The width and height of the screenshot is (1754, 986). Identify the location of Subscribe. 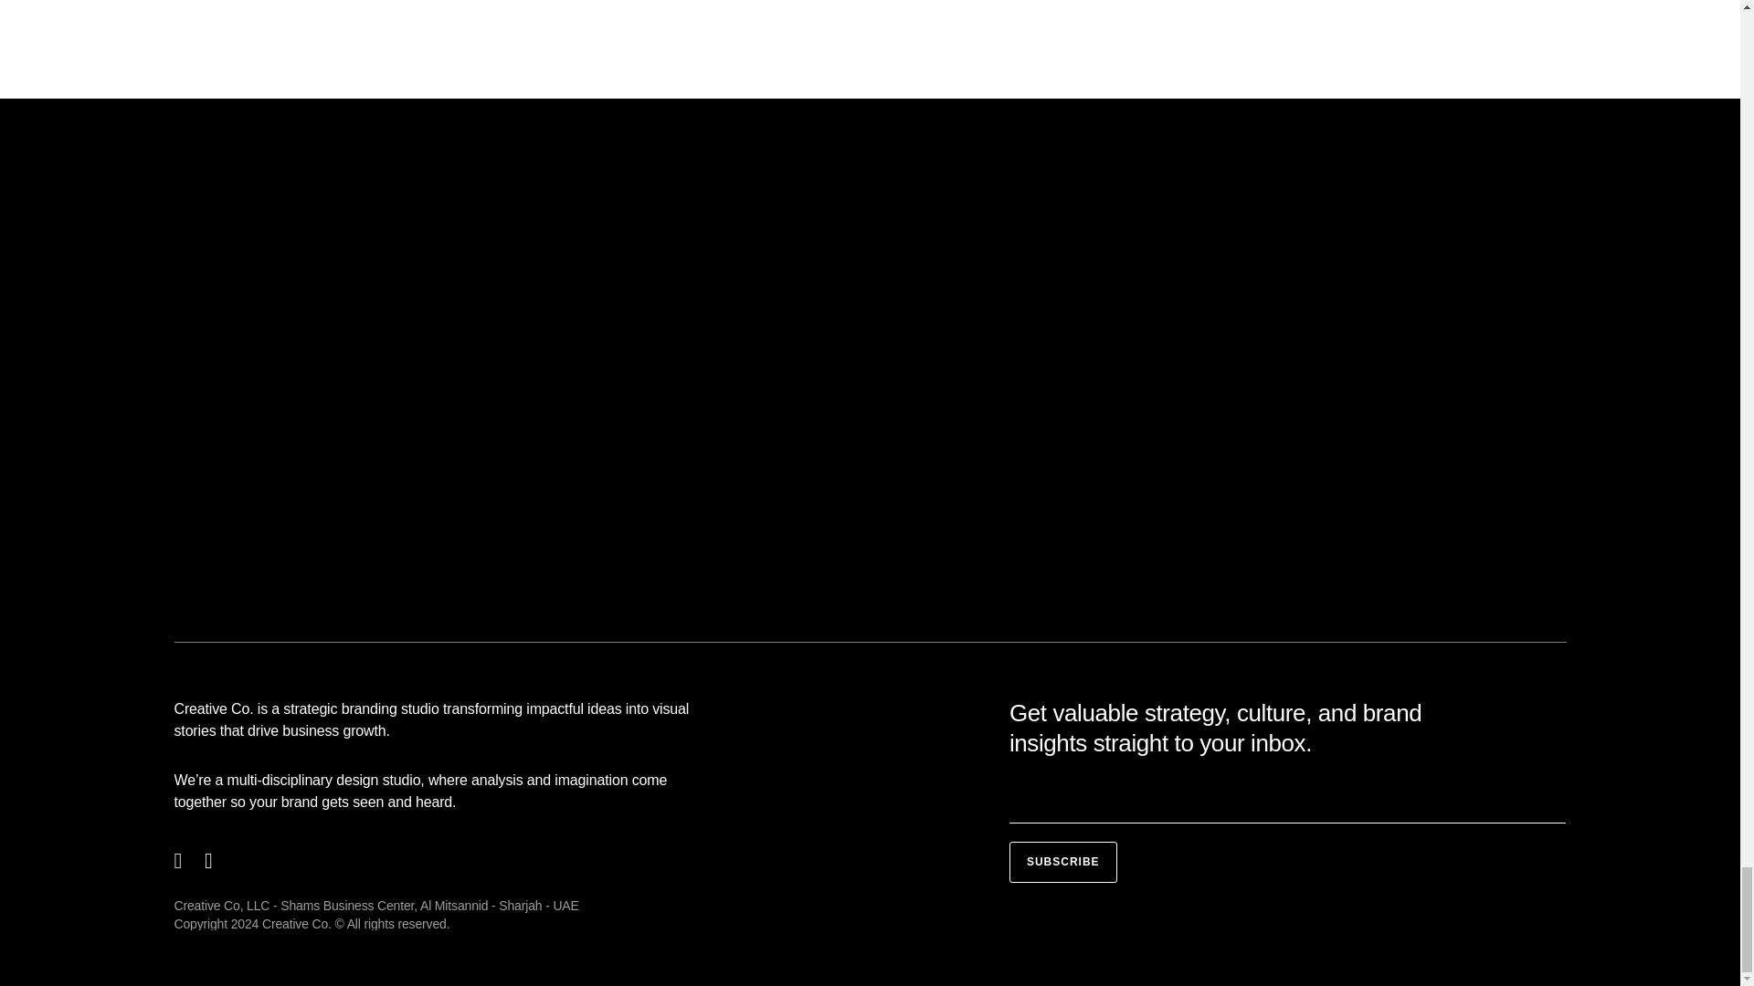
(1063, 862).